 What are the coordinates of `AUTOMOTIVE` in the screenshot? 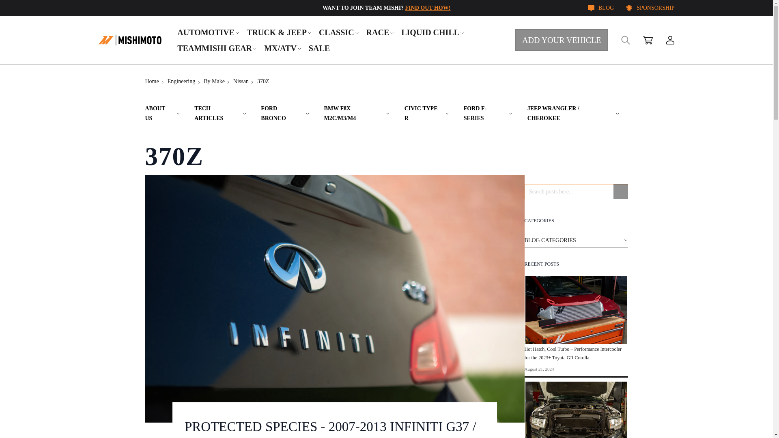 It's located at (209, 32).